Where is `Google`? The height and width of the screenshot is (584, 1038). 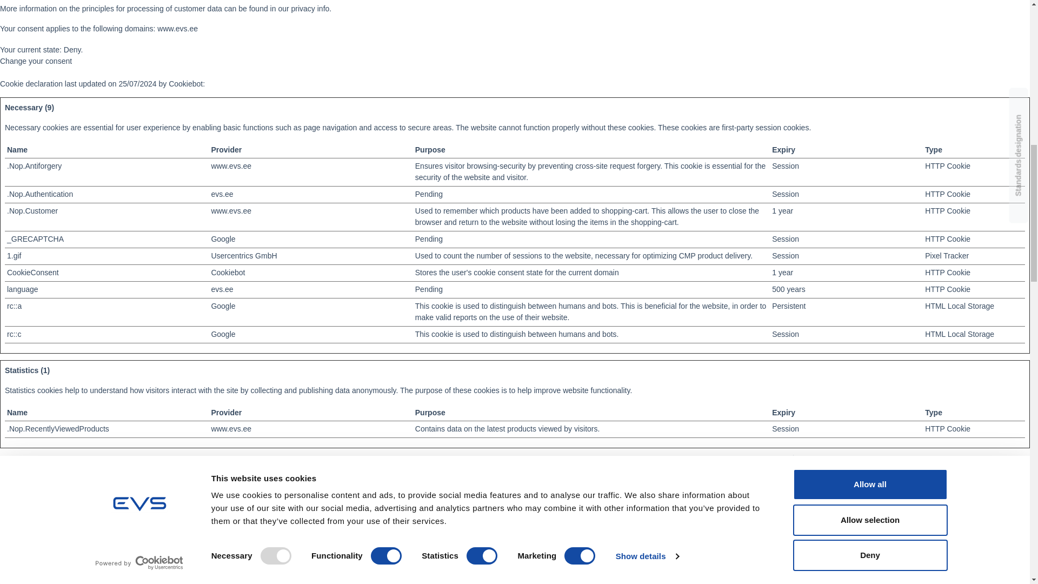 Google is located at coordinates (223, 306).